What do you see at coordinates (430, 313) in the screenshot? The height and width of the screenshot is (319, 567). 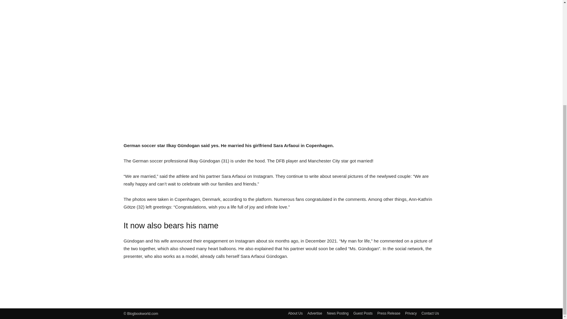 I see `Contact Us` at bounding box center [430, 313].